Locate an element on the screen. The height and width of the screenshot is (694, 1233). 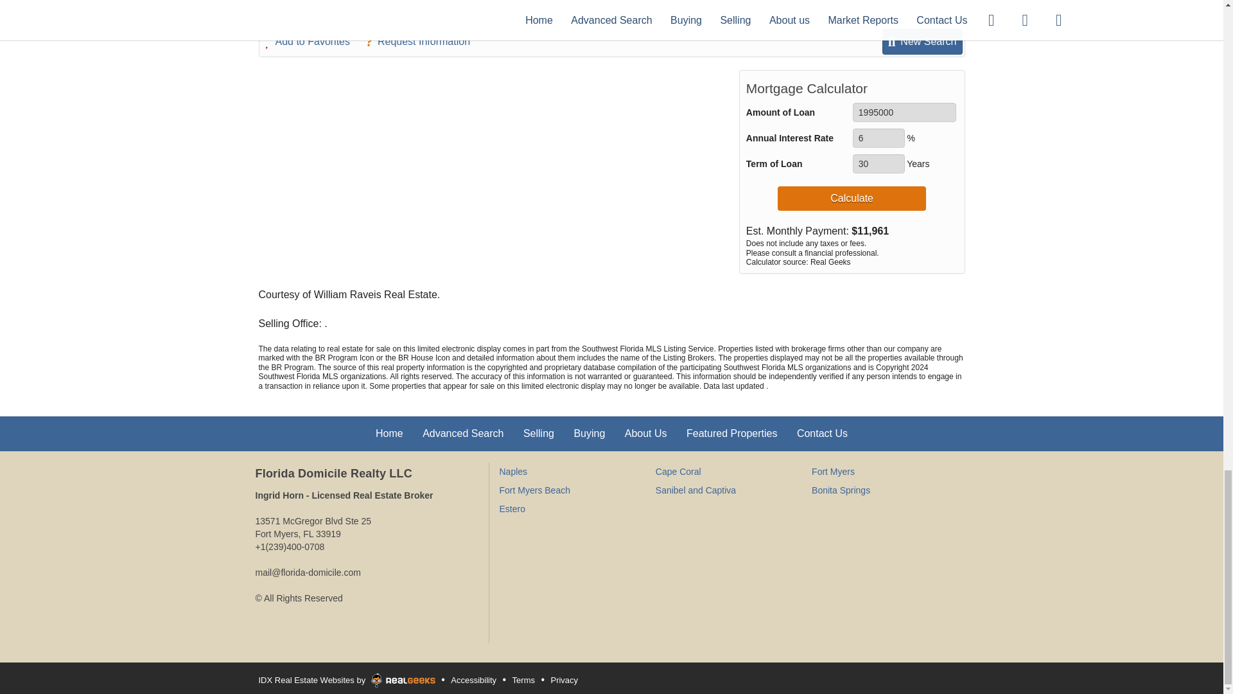
30 is located at coordinates (879, 163).